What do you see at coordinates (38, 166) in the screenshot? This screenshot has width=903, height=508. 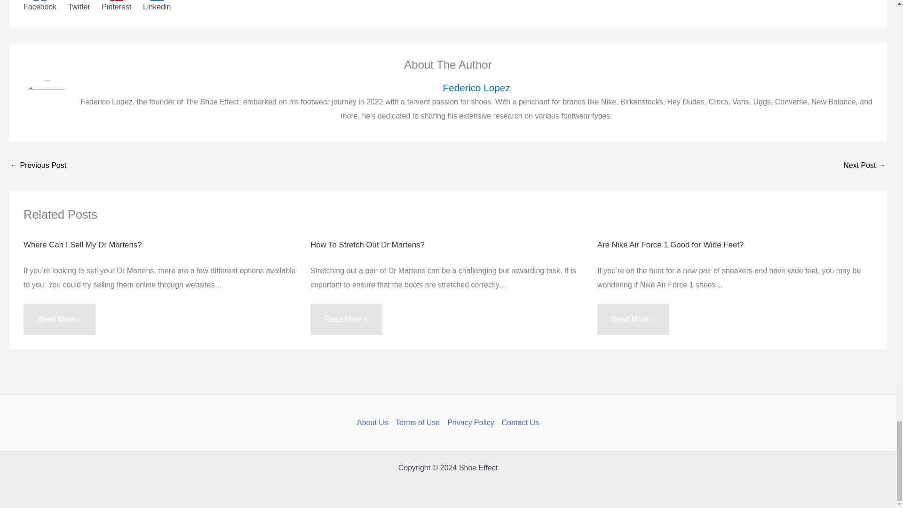 I see `Glassy Wedge Style: Burberry Glass Wedge Shoe` at bounding box center [38, 166].